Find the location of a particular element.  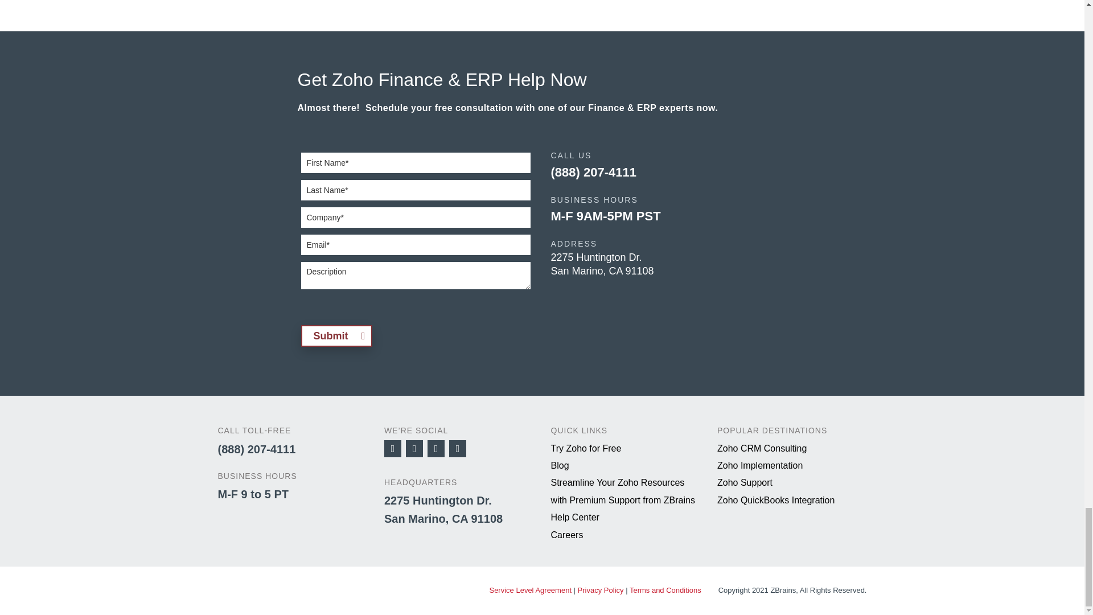

youtube is located at coordinates (436, 449).